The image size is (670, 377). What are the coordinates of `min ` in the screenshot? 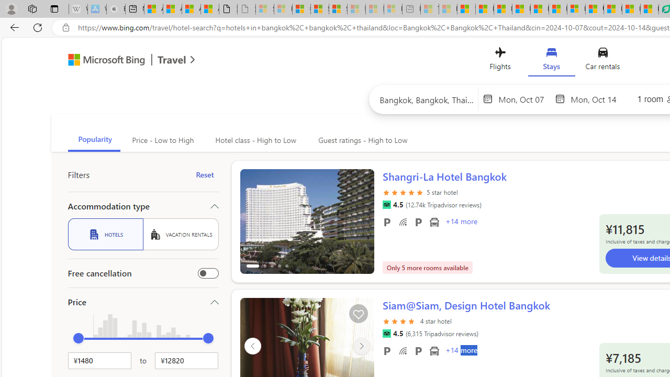 It's located at (79, 338).